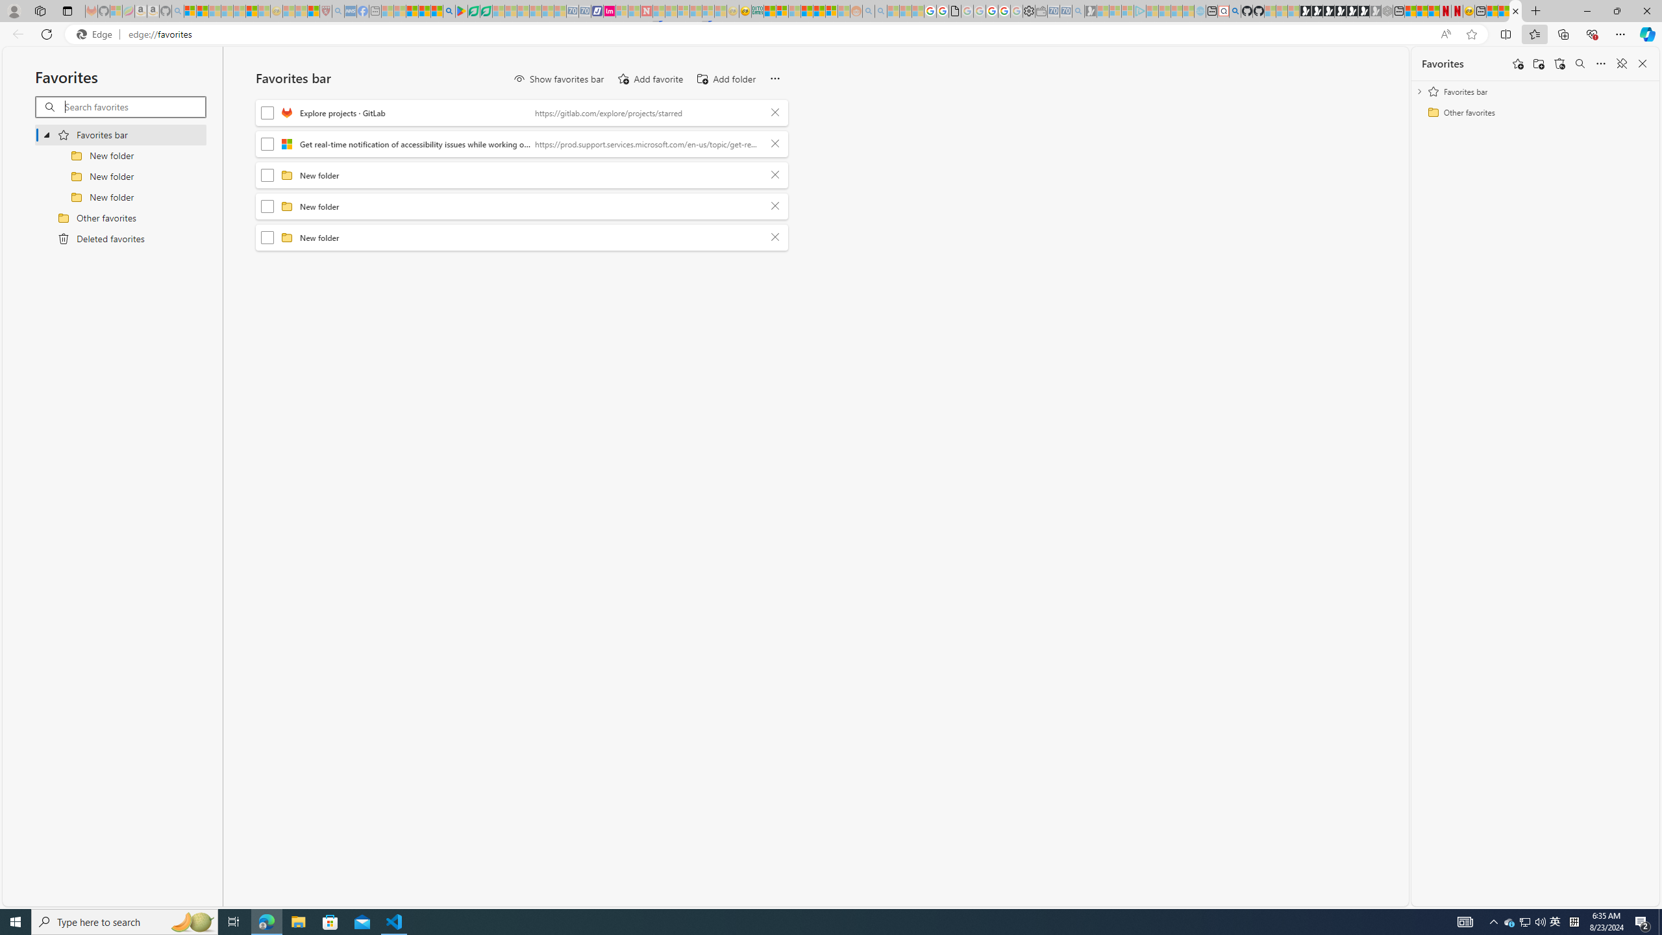 The height and width of the screenshot is (935, 1662). I want to click on Copilot (Ctrl+Shift+.), so click(1646, 34).